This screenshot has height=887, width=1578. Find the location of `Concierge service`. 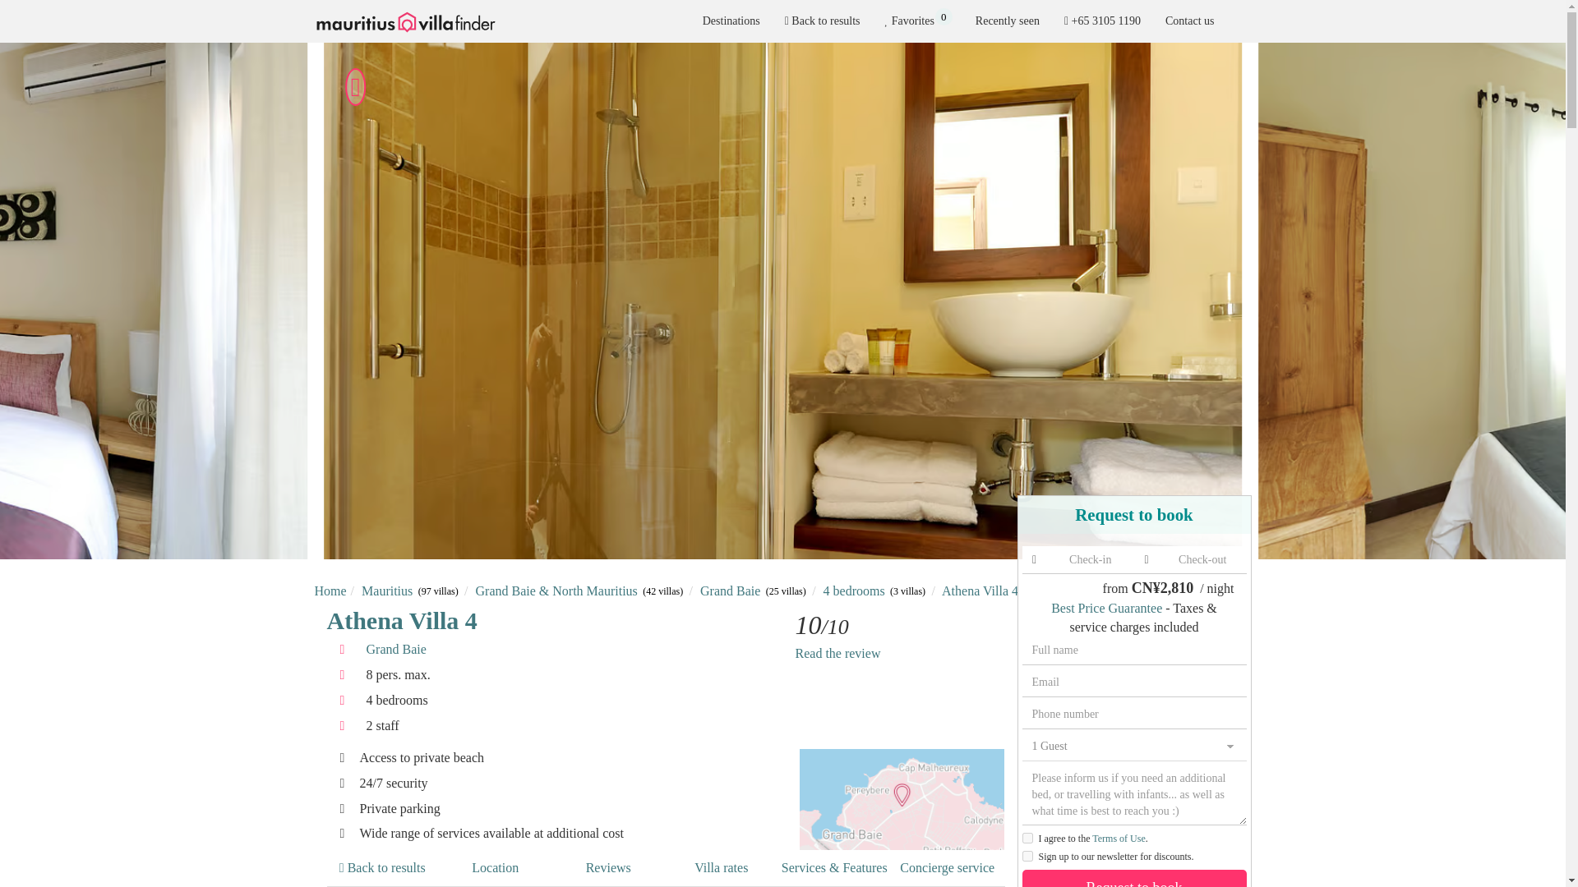

Concierge service is located at coordinates (947, 868).